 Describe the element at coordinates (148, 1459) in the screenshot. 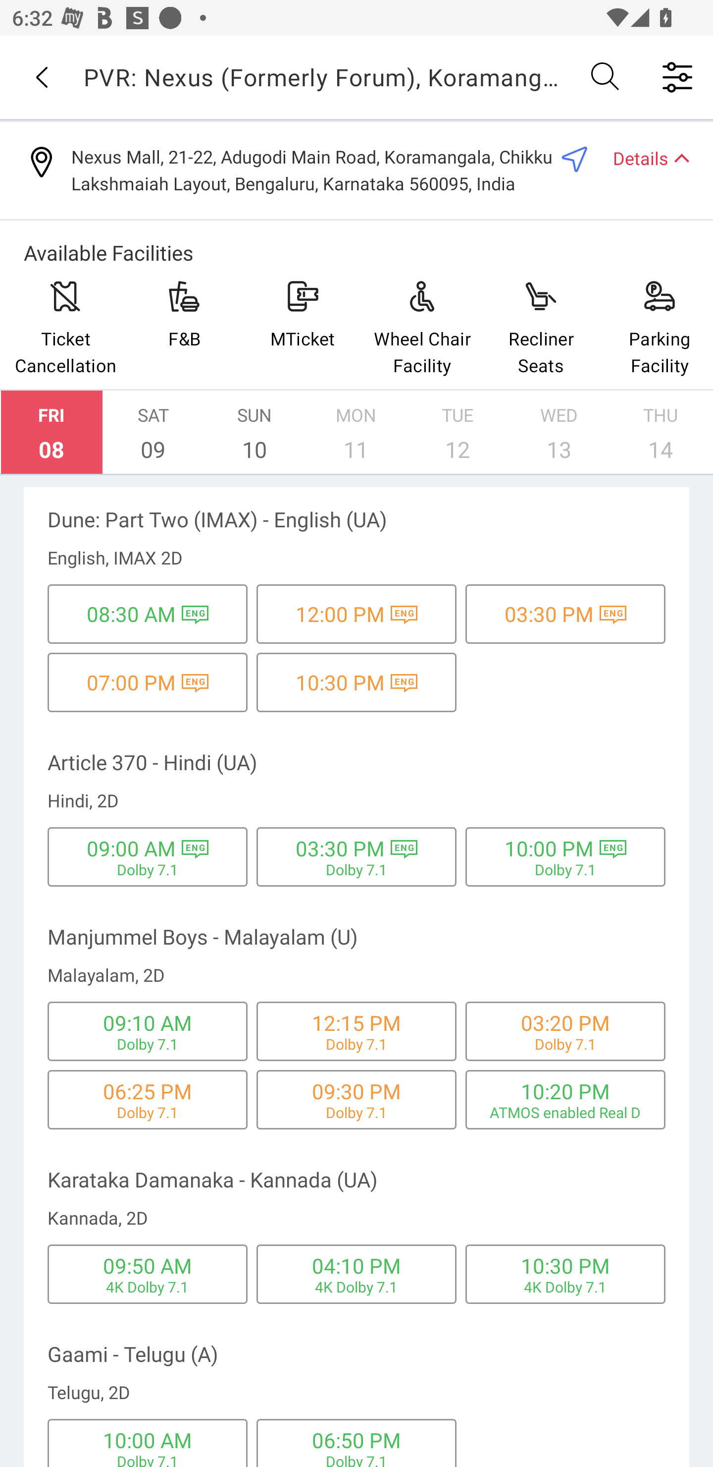

I see `Dolby 7.1` at that location.